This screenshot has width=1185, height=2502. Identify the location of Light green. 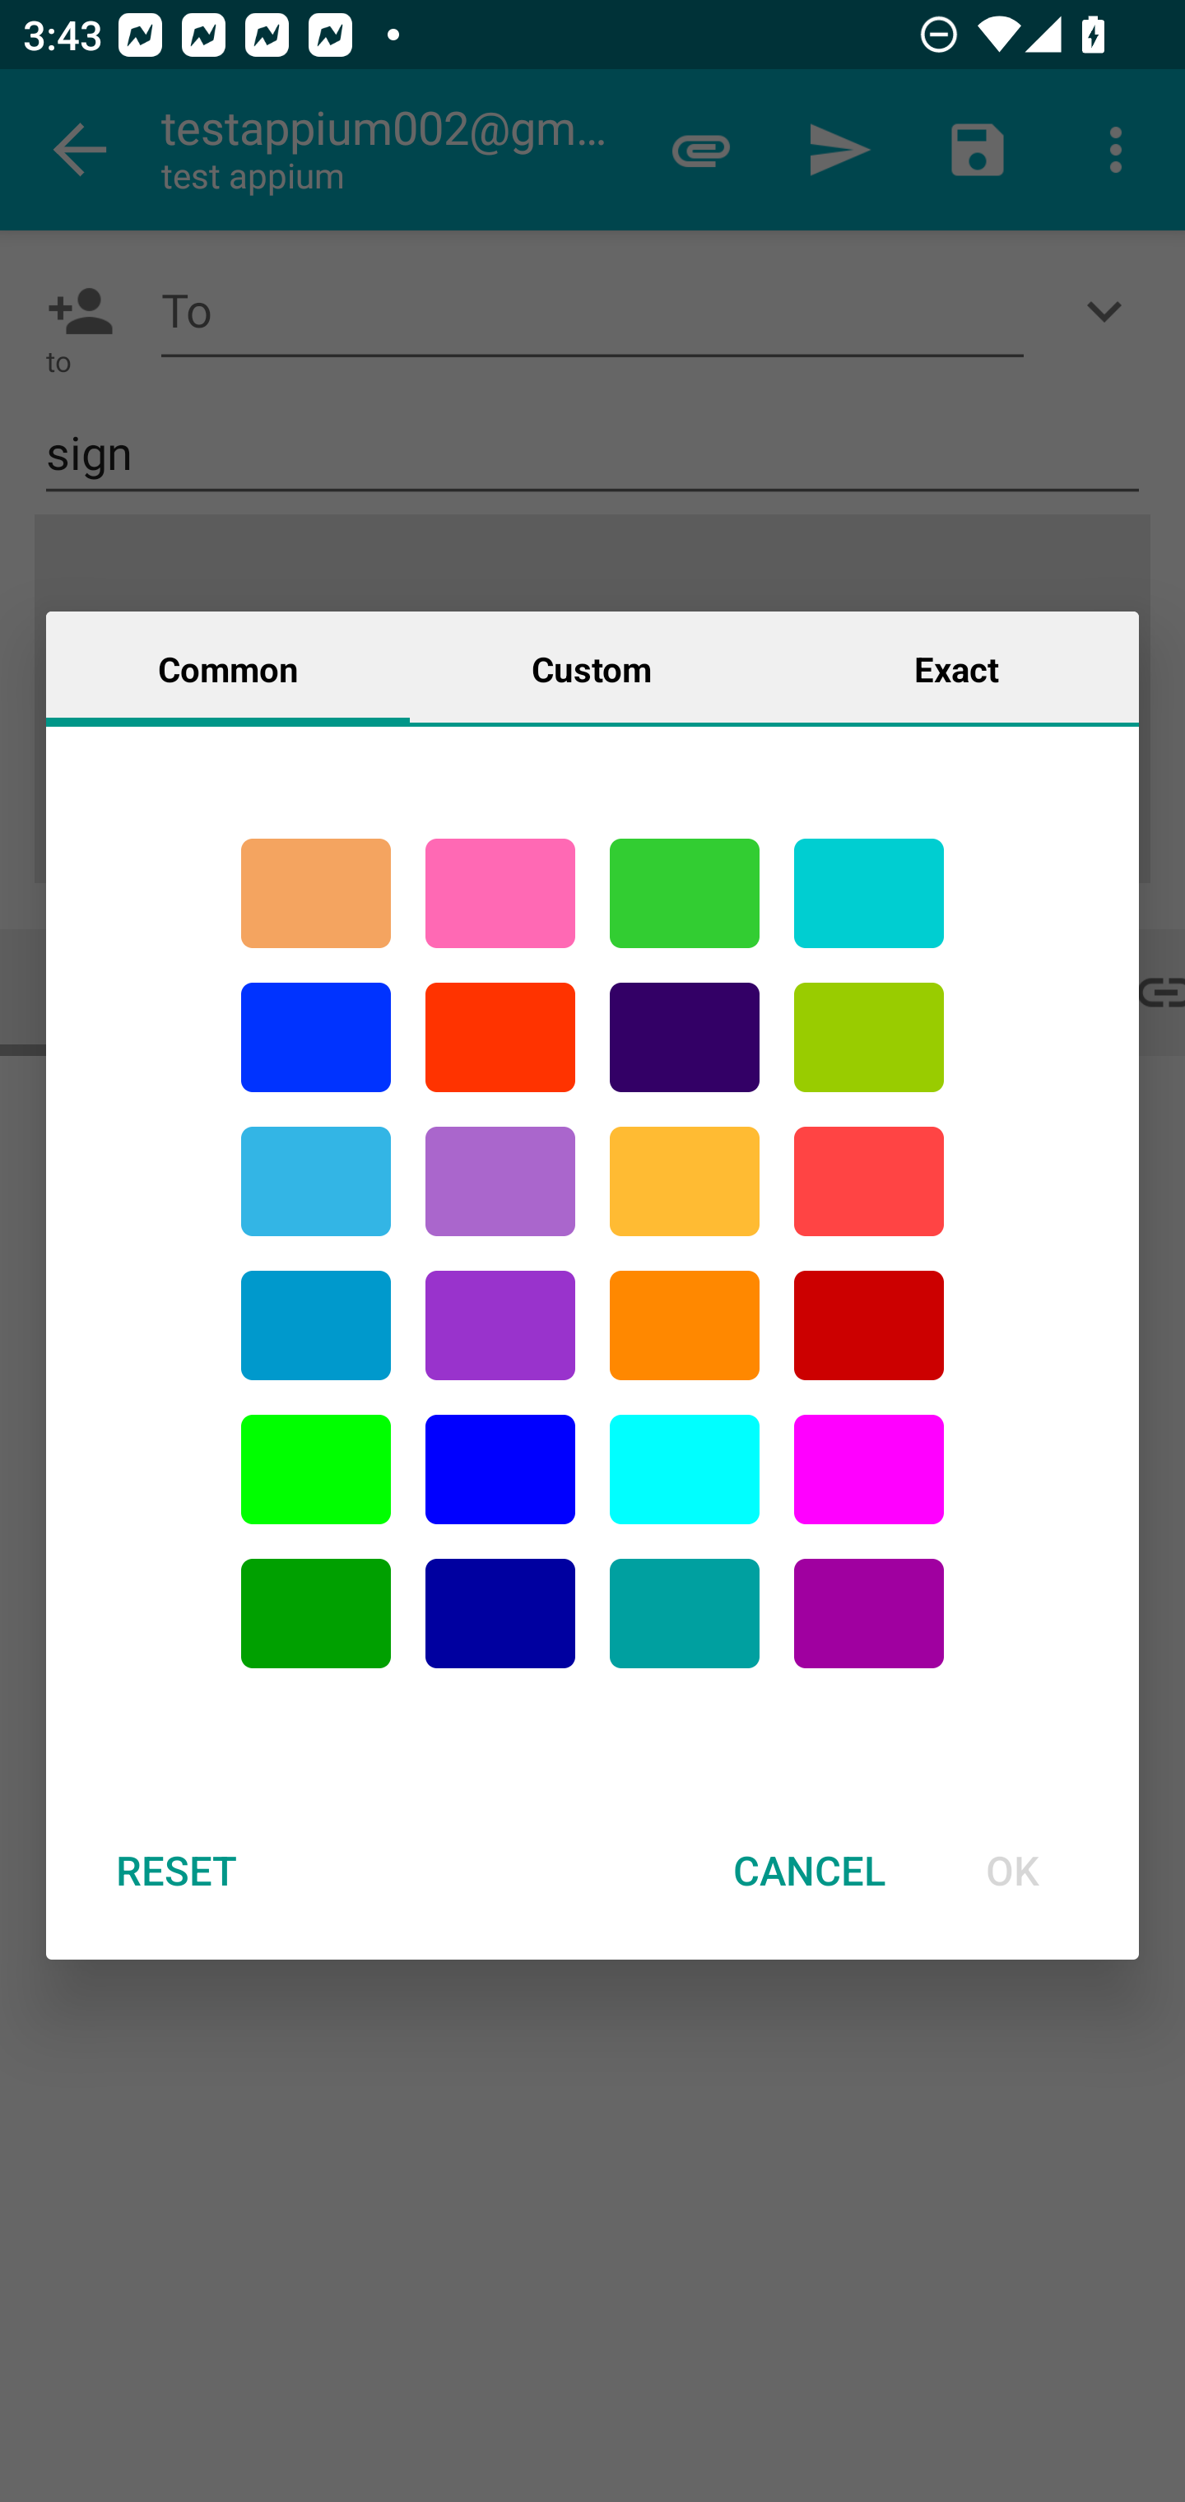
(316, 1470).